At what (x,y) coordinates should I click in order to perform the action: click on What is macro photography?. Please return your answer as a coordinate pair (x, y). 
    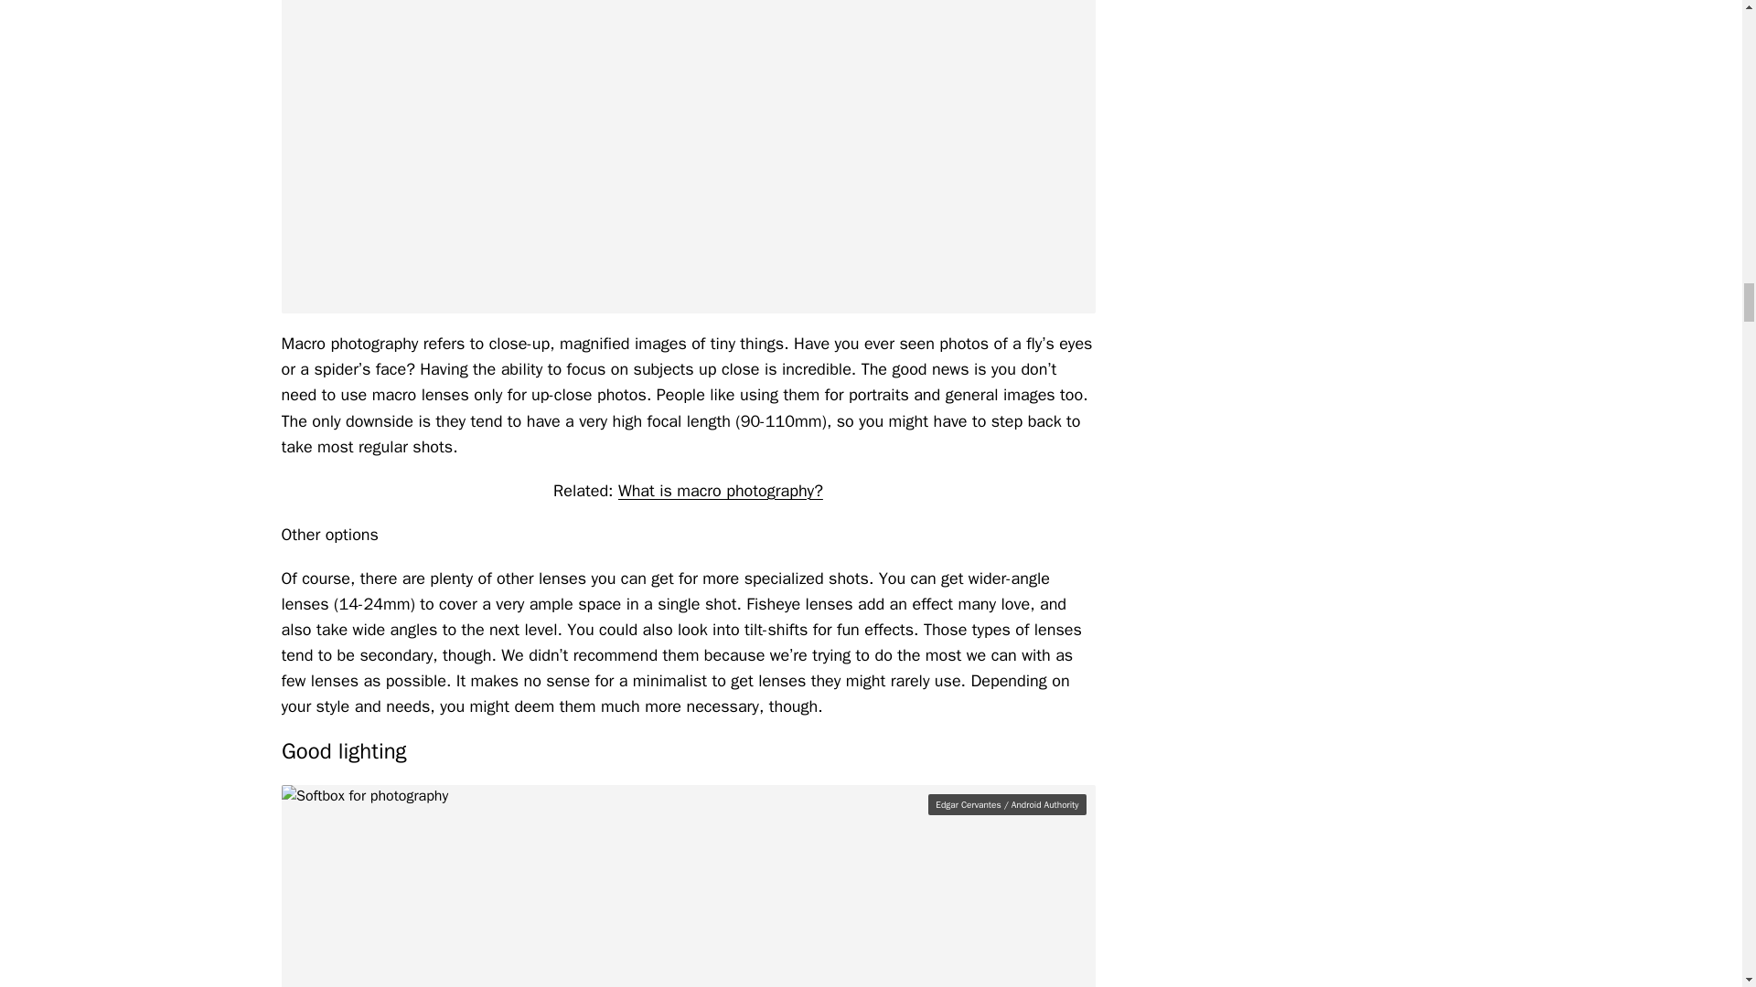
    Looking at the image, I should click on (721, 490).